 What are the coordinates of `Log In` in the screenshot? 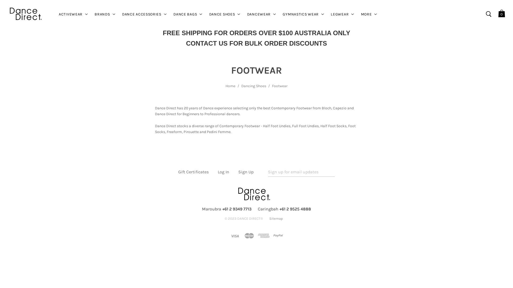 It's located at (223, 172).